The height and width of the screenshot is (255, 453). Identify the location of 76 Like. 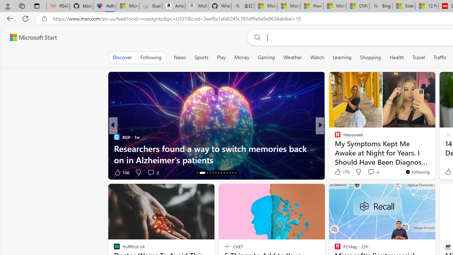
(338, 172).